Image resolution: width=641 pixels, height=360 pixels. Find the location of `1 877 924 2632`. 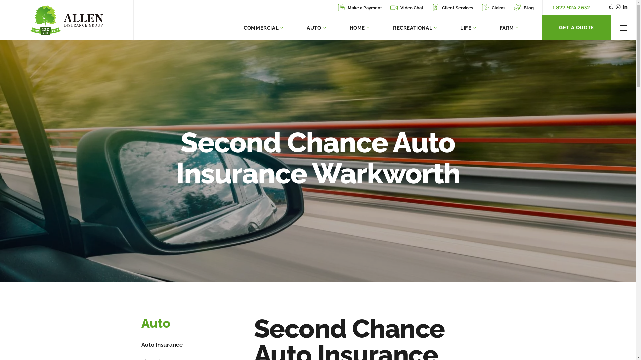

1 877 924 2632 is located at coordinates (571, 7).